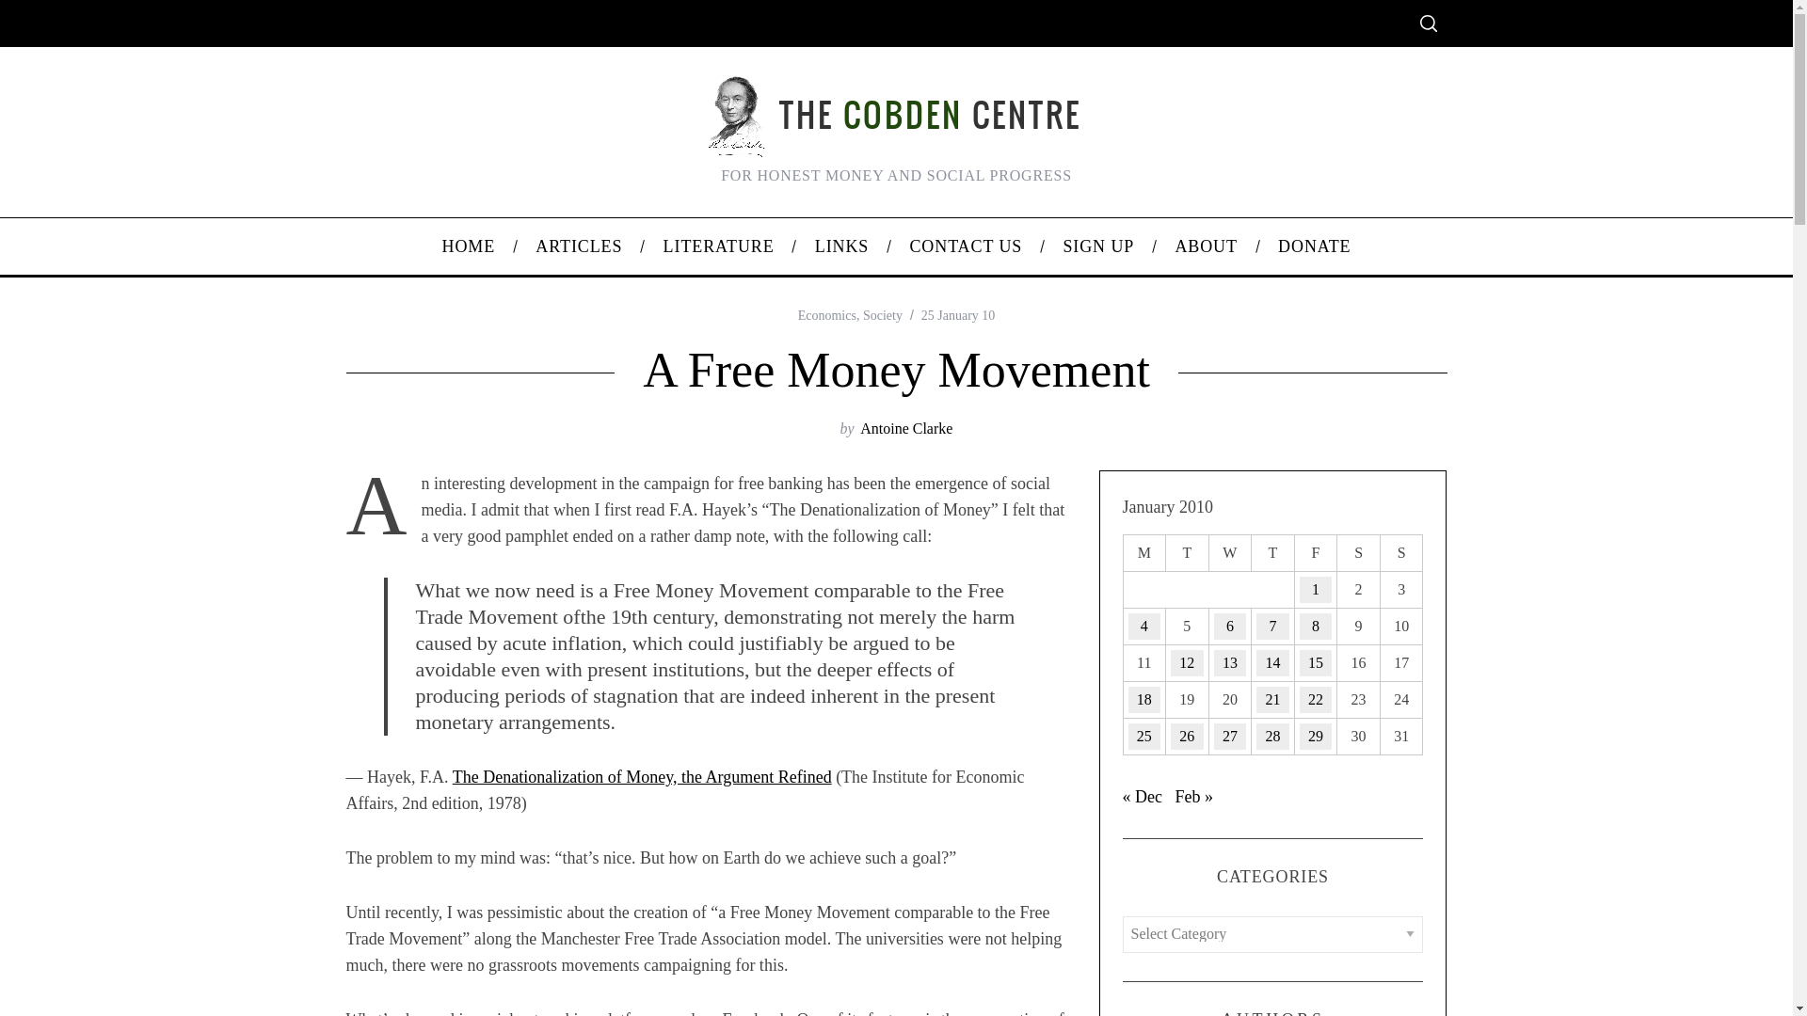 Image resolution: width=1807 pixels, height=1016 pixels. What do you see at coordinates (966, 246) in the screenshot?
I see `CONTACT US` at bounding box center [966, 246].